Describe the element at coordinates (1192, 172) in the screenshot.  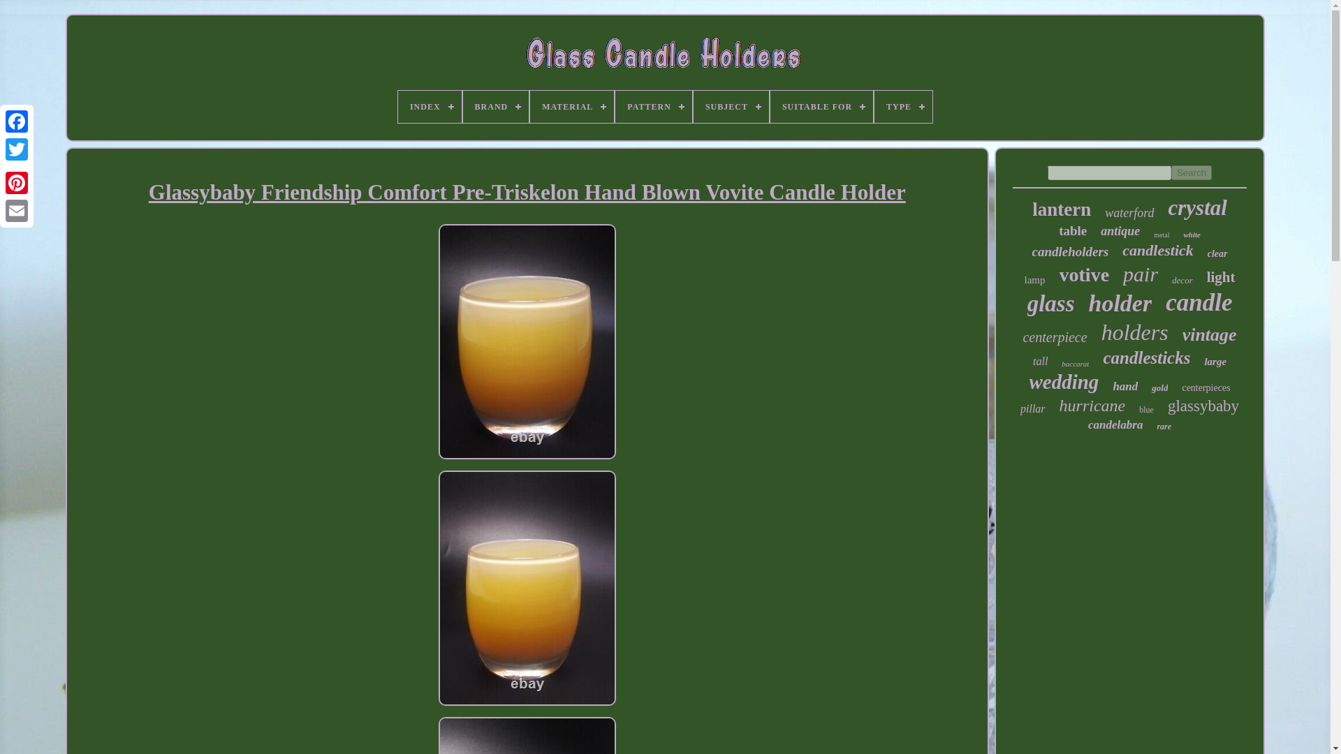
I see `Search` at that location.